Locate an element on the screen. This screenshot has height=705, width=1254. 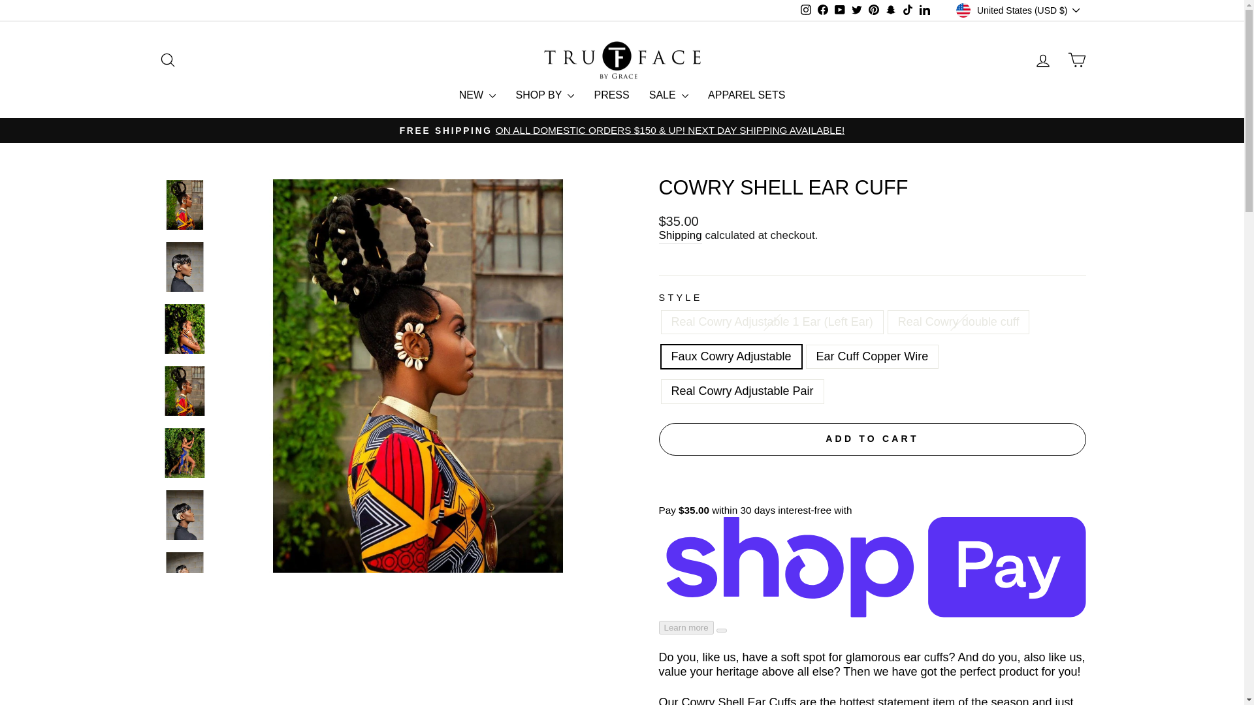
Trufacebygrace on TikTok is located at coordinates (908, 10).